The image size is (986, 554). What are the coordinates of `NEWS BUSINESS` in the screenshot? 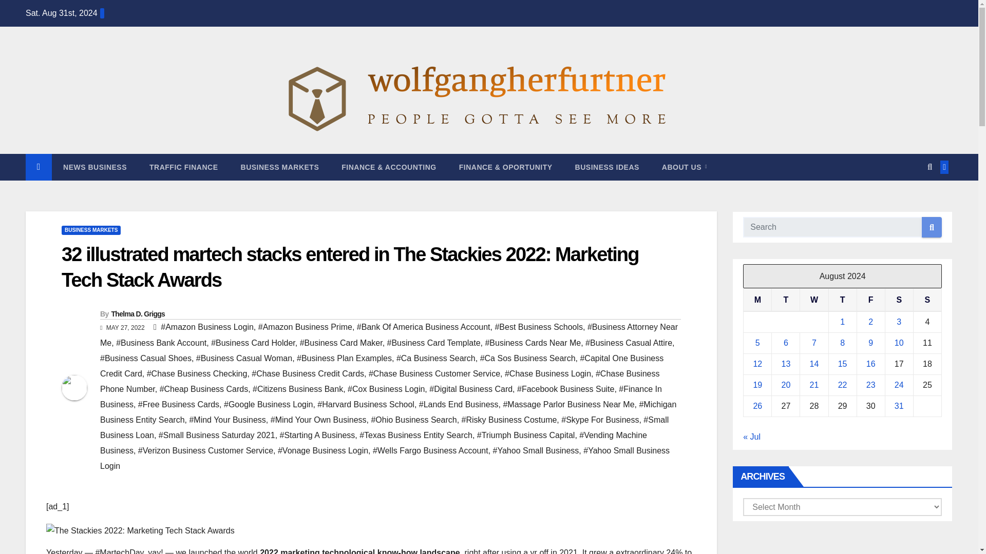 It's located at (94, 167).